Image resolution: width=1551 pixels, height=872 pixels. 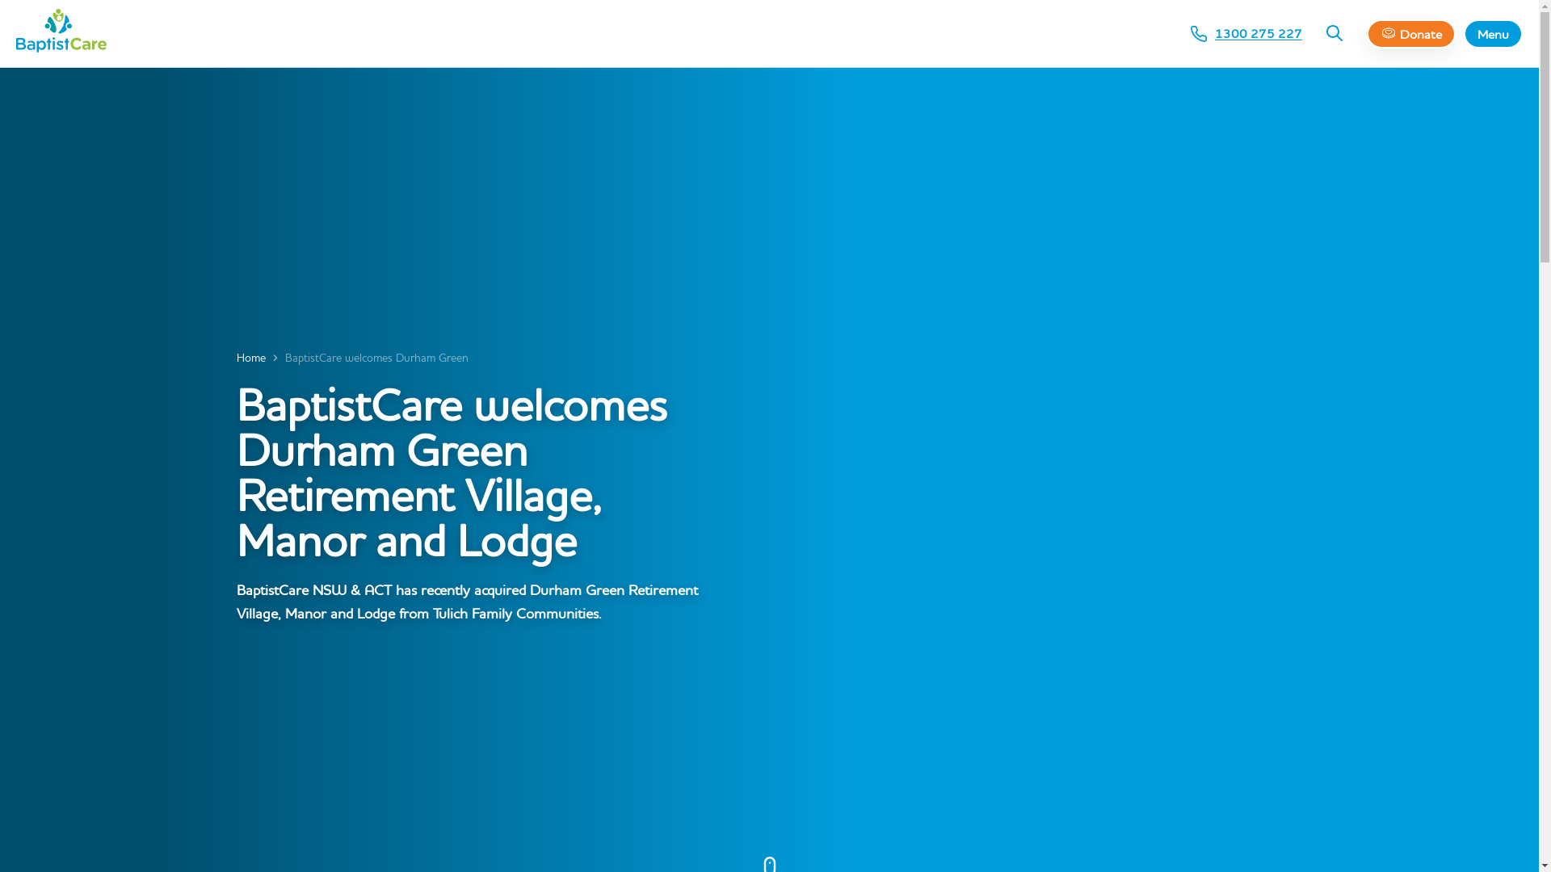 What do you see at coordinates (1246, 34) in the screenshot?
I see `1300 275 227` at bounding box center [1246, 34].